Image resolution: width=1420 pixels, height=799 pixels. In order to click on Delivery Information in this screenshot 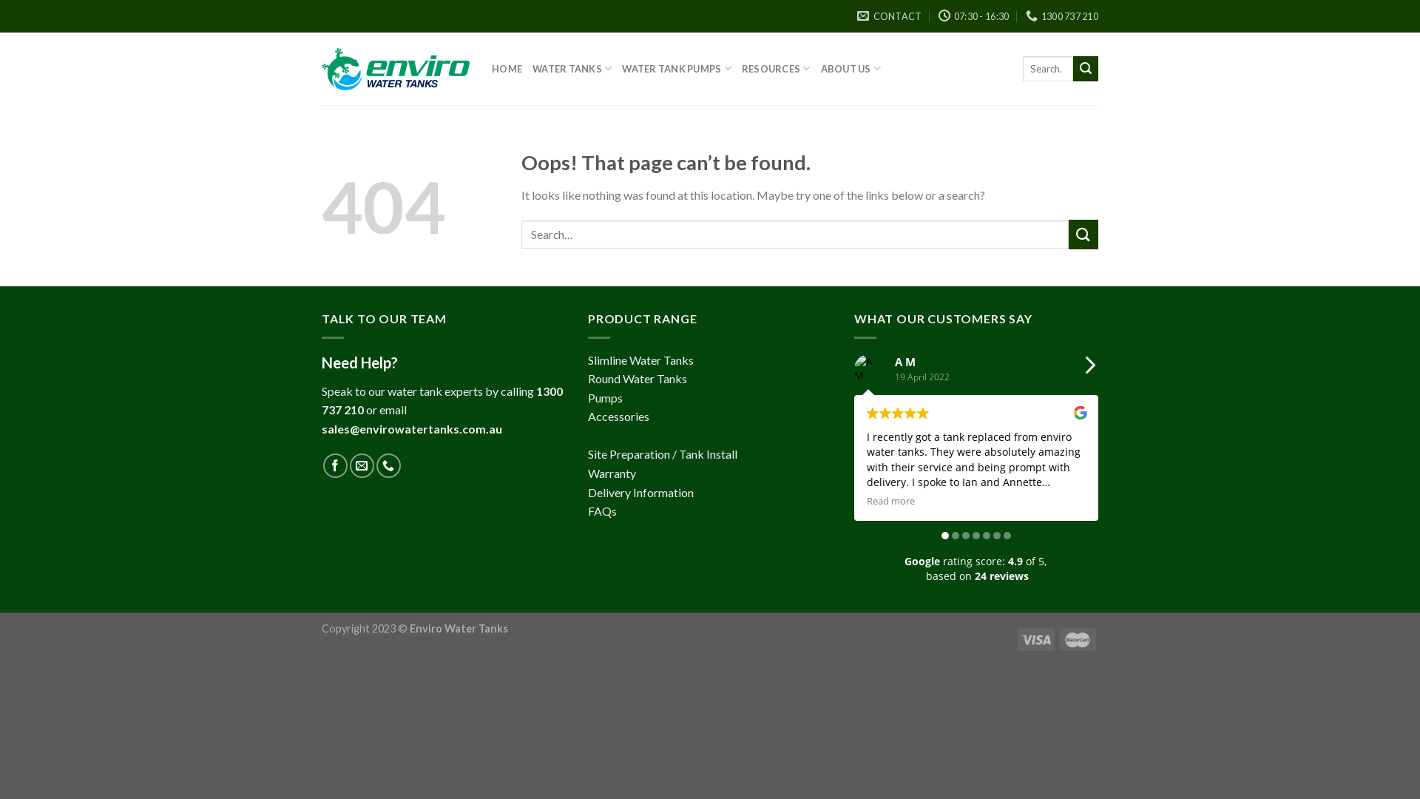, I will do `click(640, 493)`.